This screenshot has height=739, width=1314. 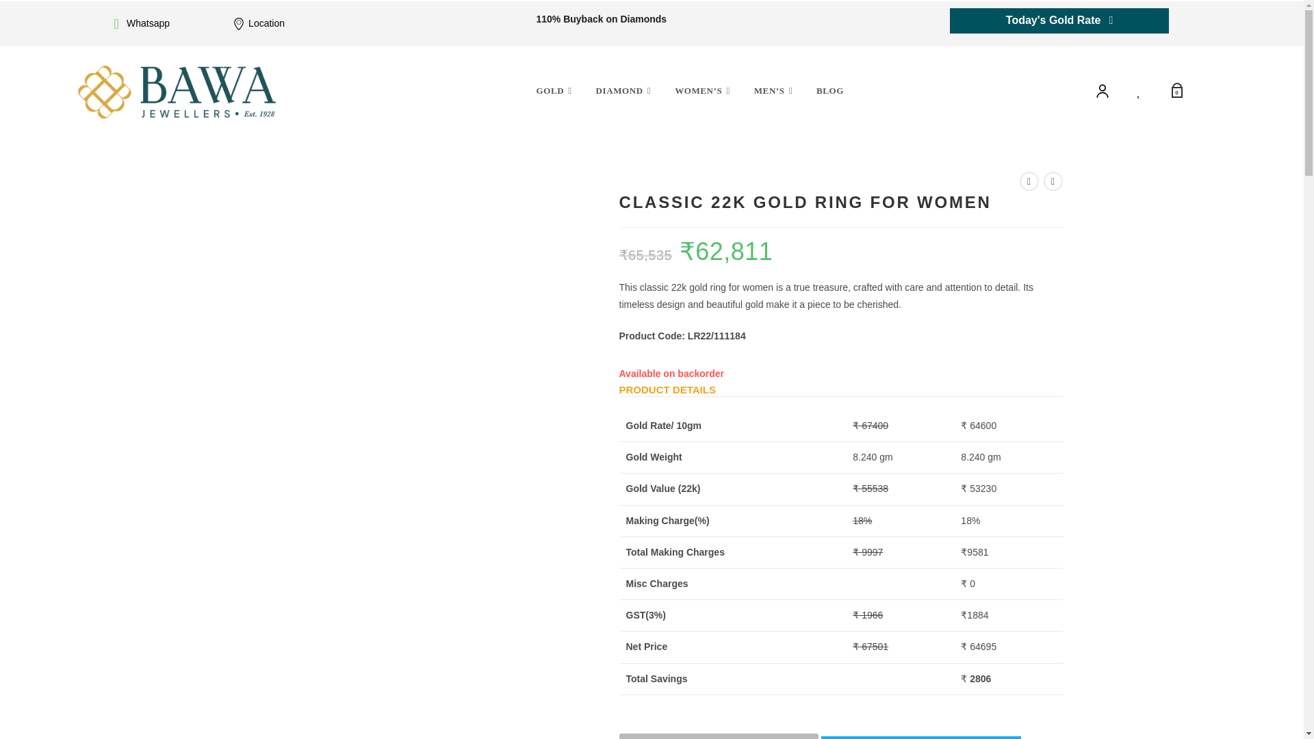 I want to click on GOLD, so click(x=556, y=90).